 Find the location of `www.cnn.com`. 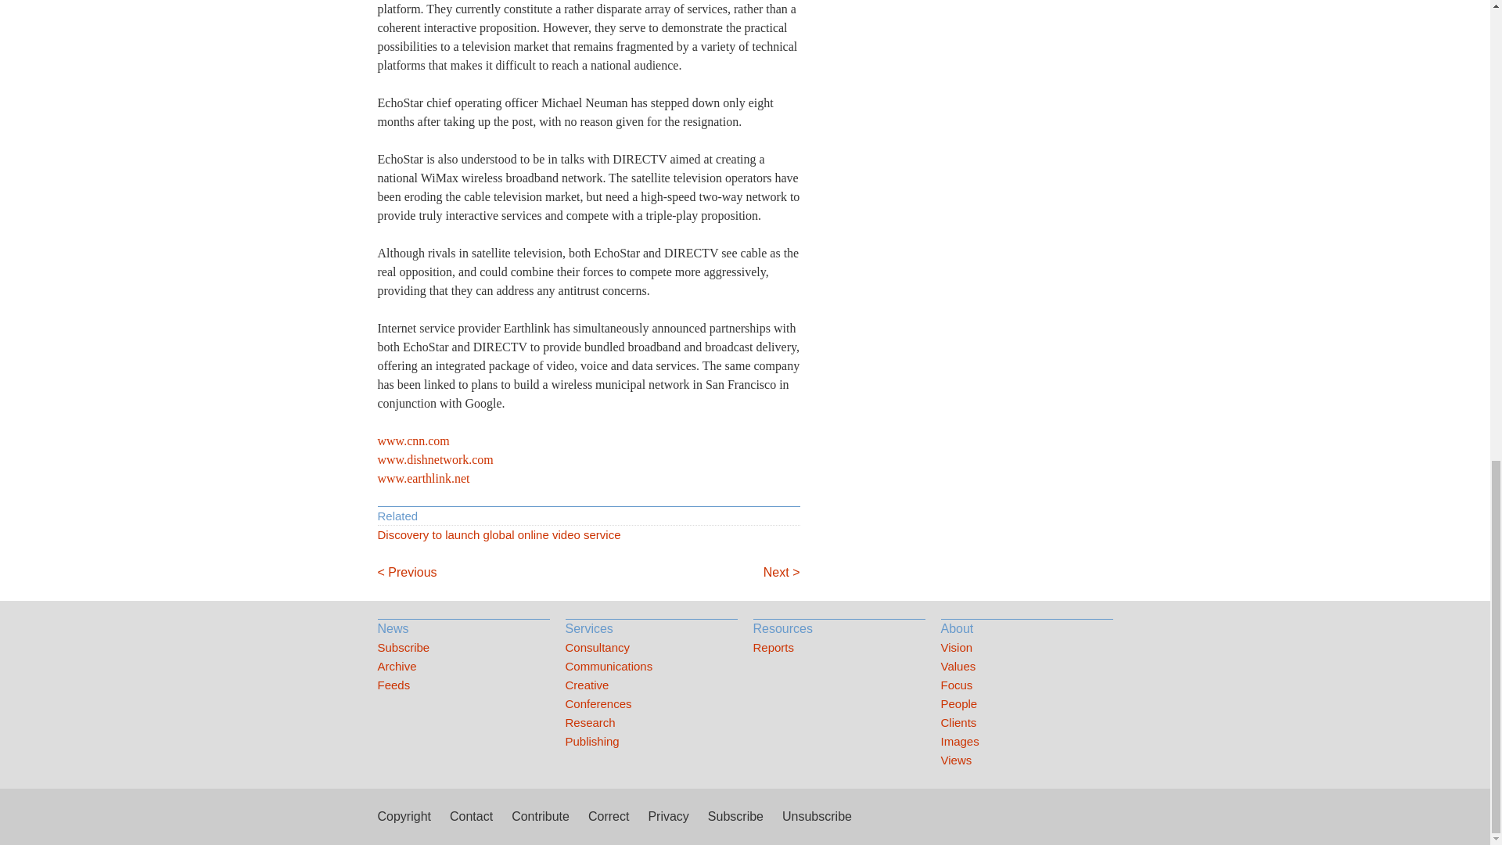

www.cnn.com is located at coordinates (413, 441).